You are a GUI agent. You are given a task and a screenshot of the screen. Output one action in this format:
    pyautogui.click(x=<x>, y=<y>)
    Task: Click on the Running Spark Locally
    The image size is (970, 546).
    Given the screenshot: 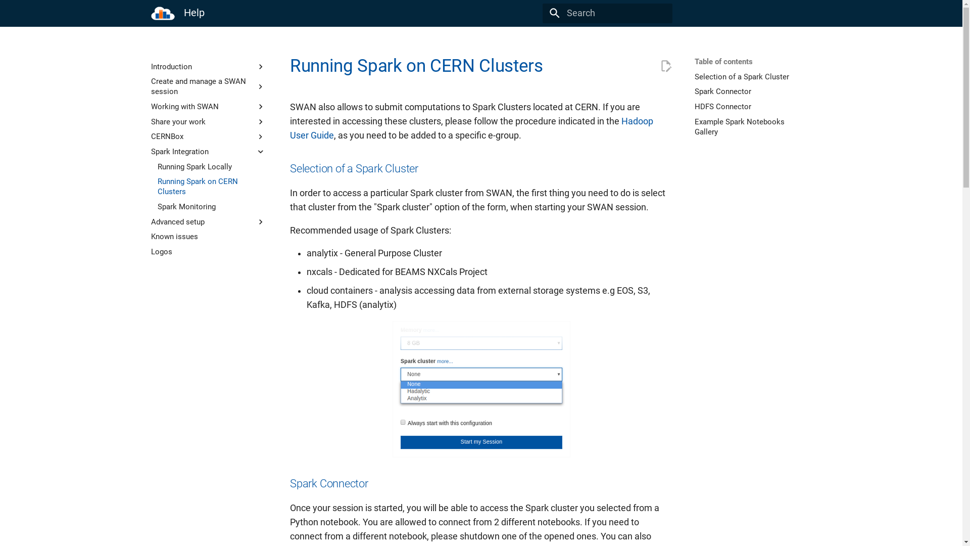 What is the action you would take?
    pyautogui.click(x=211, y=167)
    